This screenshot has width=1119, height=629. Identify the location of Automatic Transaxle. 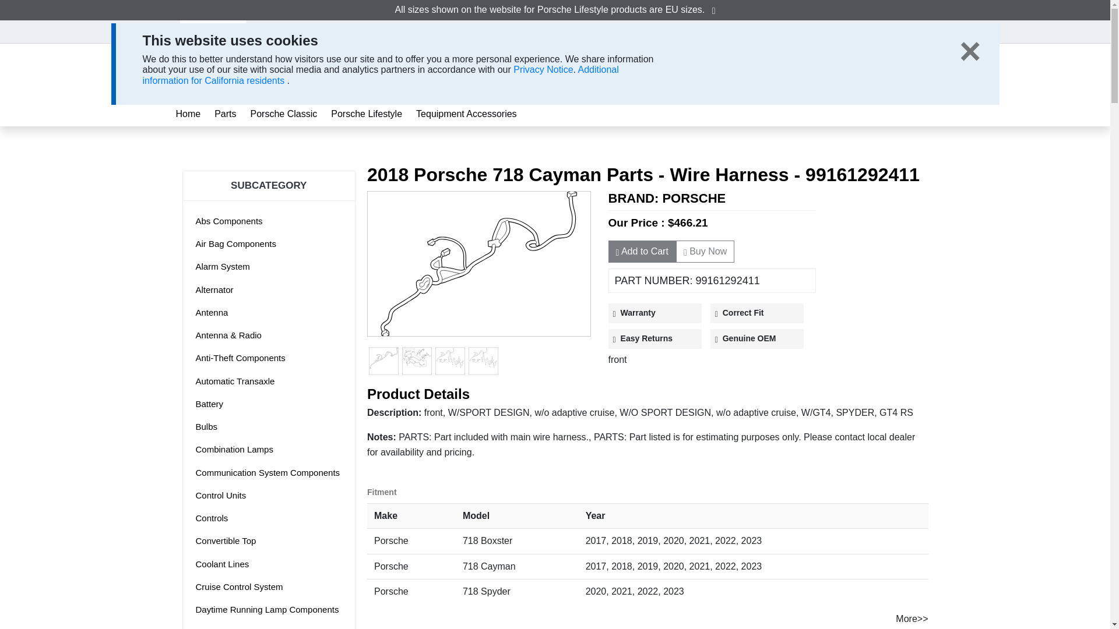
(269, 381).